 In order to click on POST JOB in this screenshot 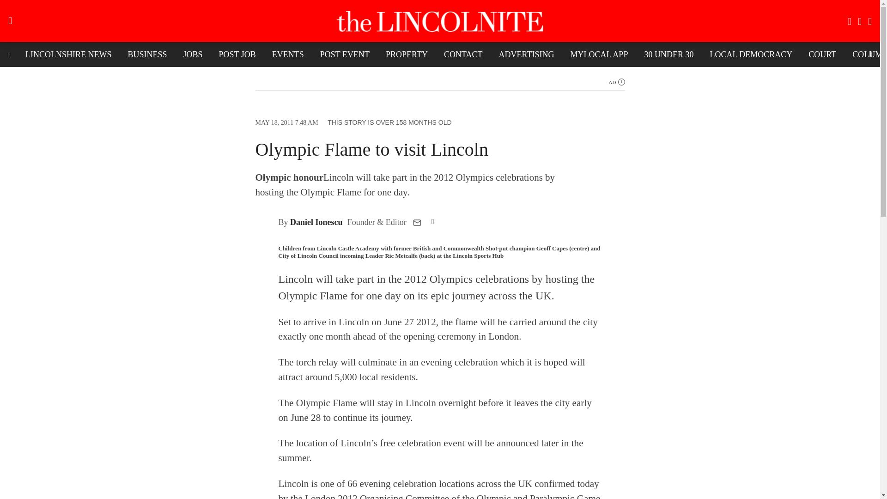, I will do `click(237, 54)`.